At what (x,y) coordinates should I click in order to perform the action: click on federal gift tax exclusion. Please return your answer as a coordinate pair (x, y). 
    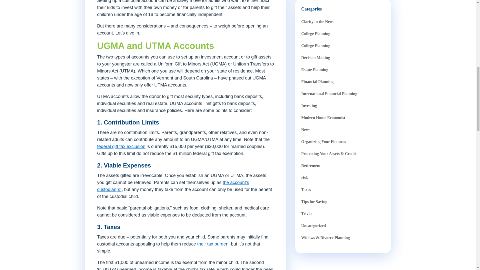
    Looking at the image, I should click on (121, 146).